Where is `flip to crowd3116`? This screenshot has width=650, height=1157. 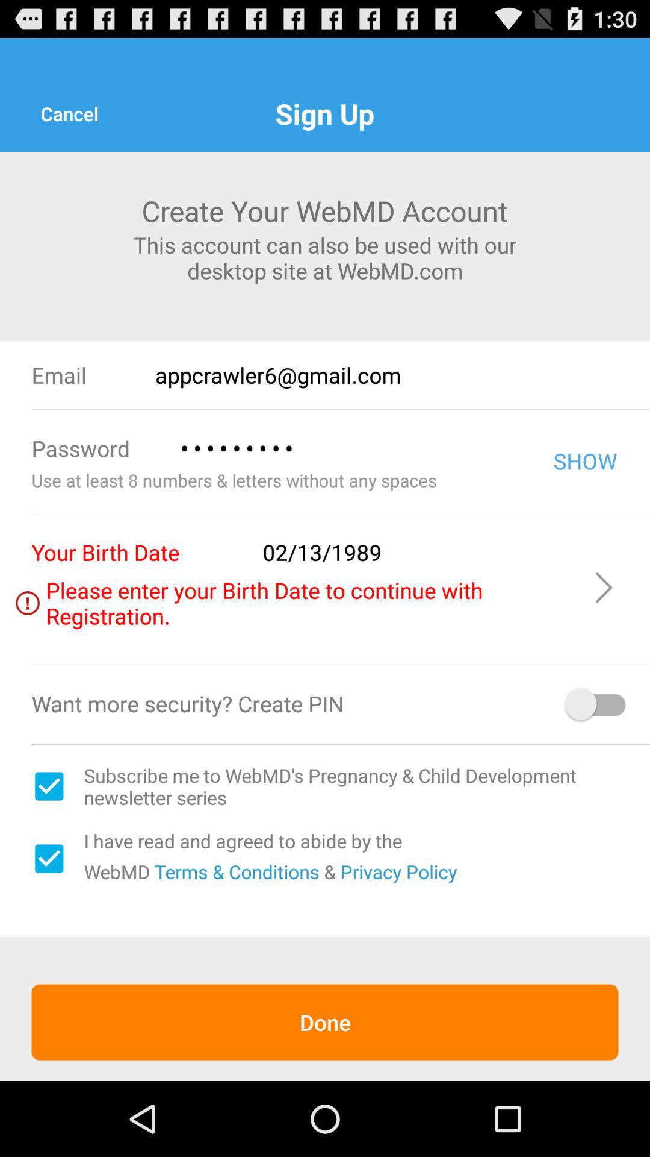
flip to crowd3116 is located at coordinates (349, 448).